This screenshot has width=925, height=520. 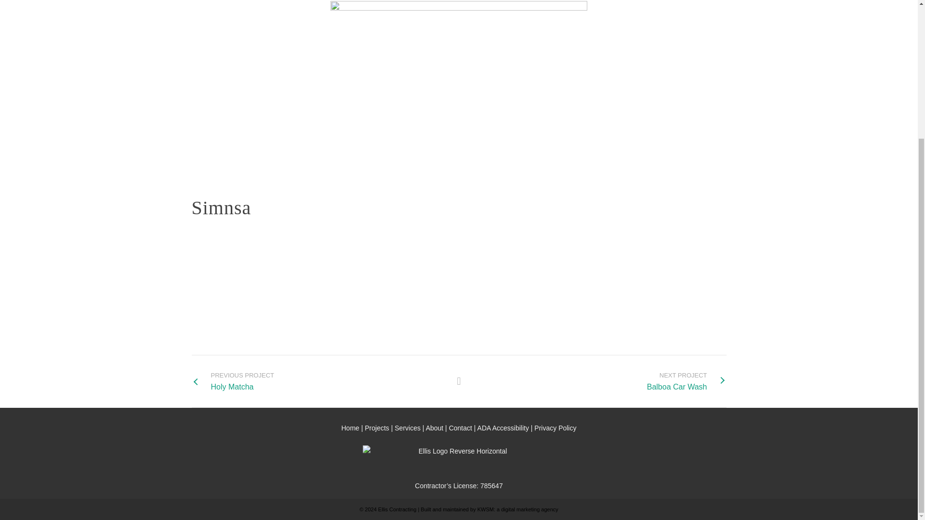 What do you see at coordinates (517, 509) in the screenshot?
I see `About` at bounding box center [517, 509].